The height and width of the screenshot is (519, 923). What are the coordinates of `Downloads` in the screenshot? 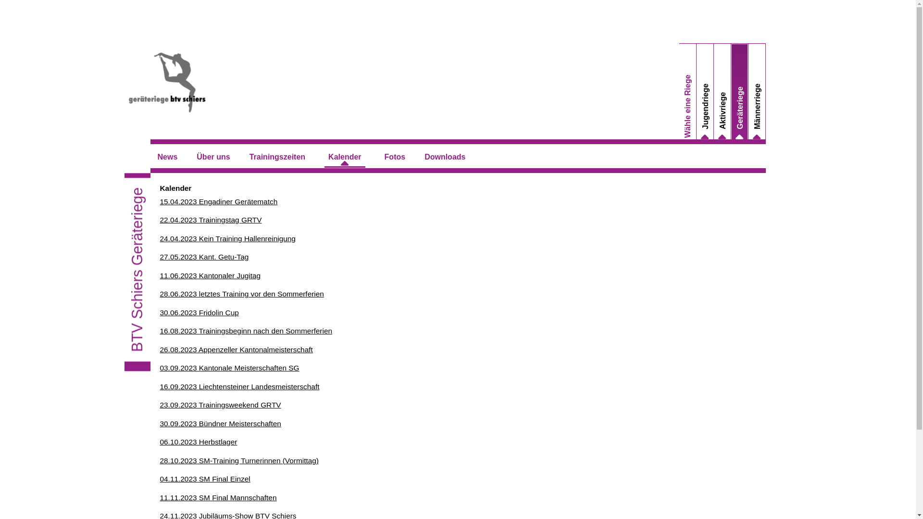 It's located at (447, 159).